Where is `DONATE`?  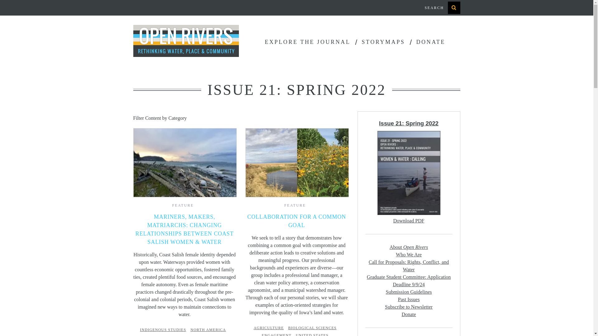 DONATE is located at coordinates (430, 42).